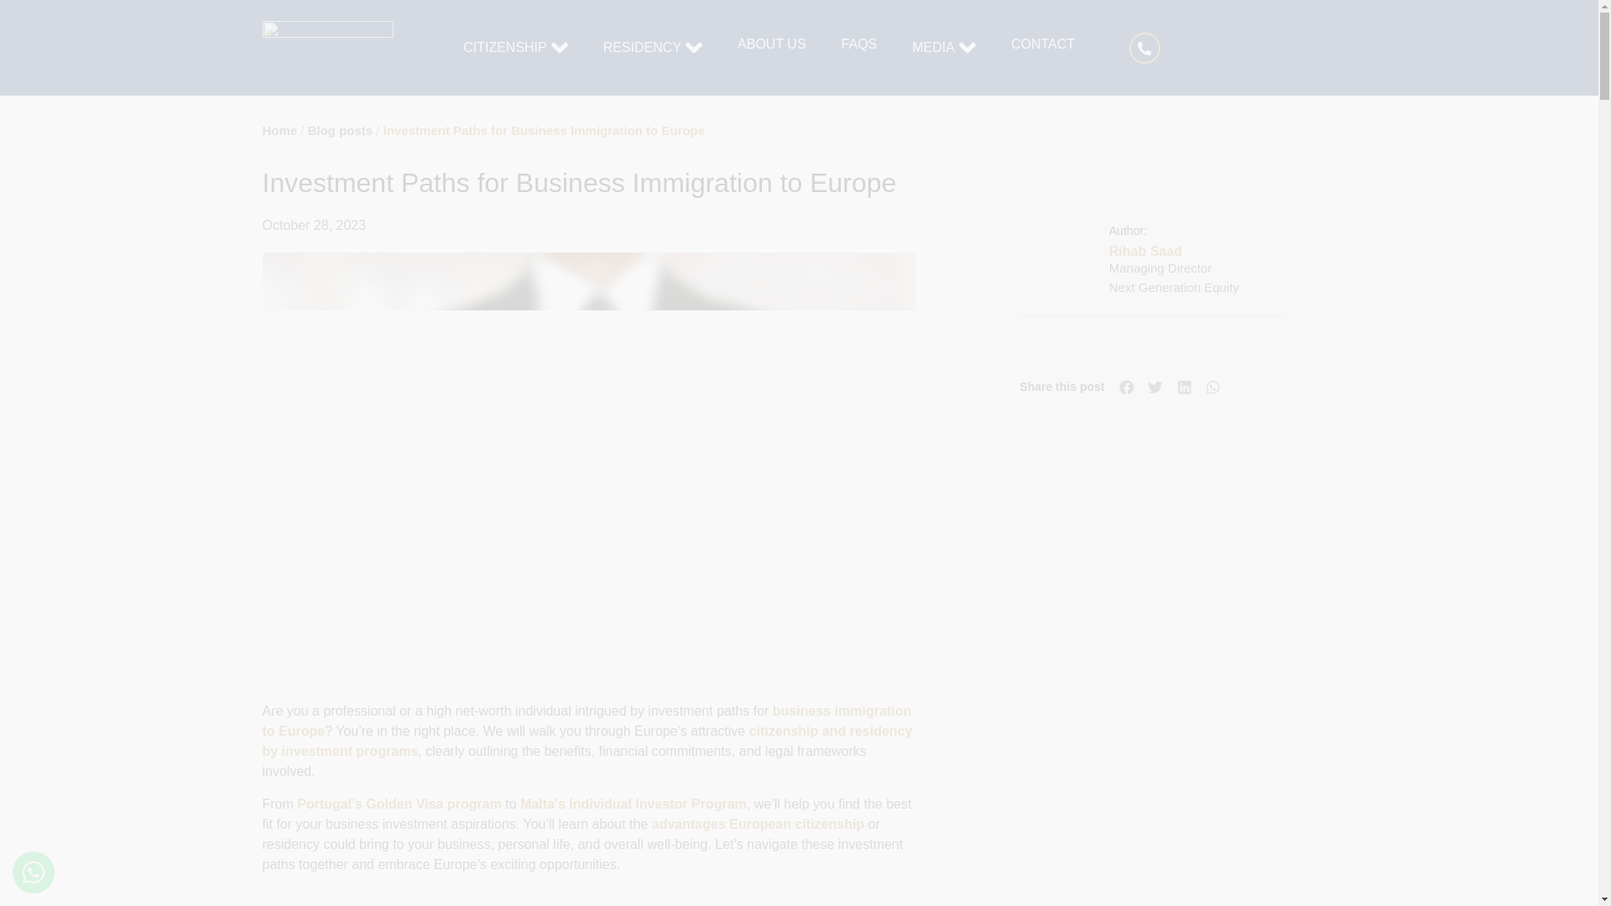 Image resolution: width=1611 pixels, height=906 pixels. I want to click on RESIDENCY, so click(642, 48).